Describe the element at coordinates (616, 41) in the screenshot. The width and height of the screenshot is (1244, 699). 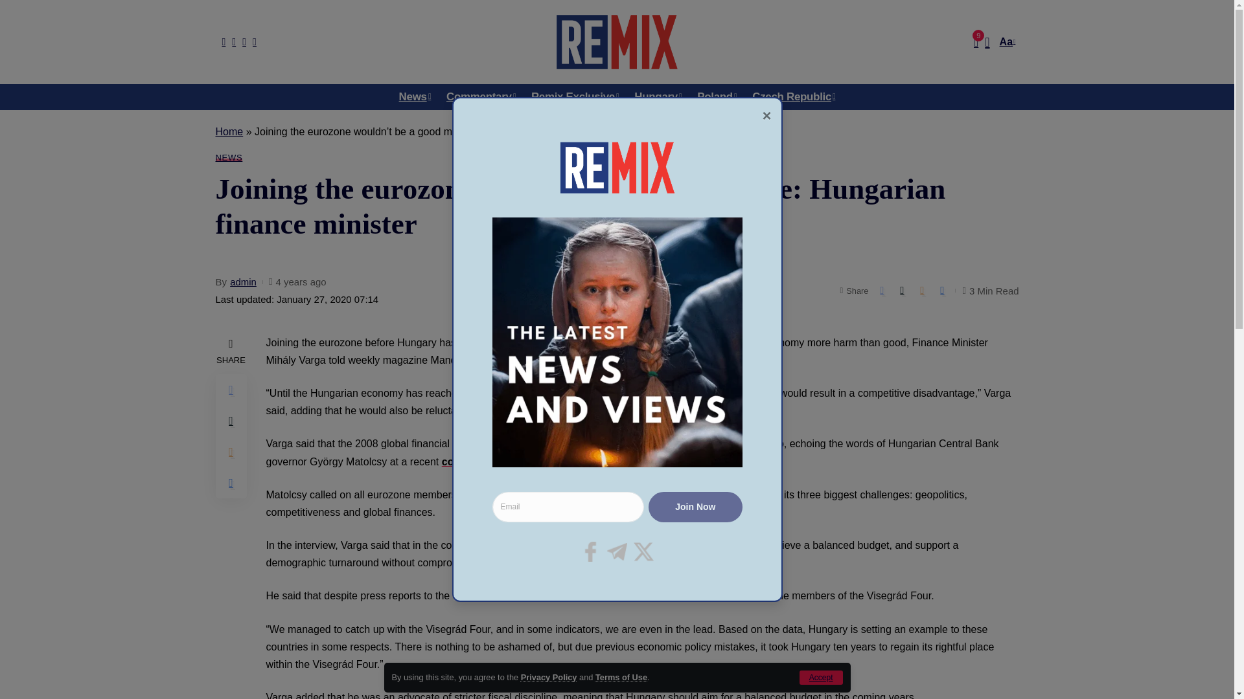
I see `Remix News` at that location.